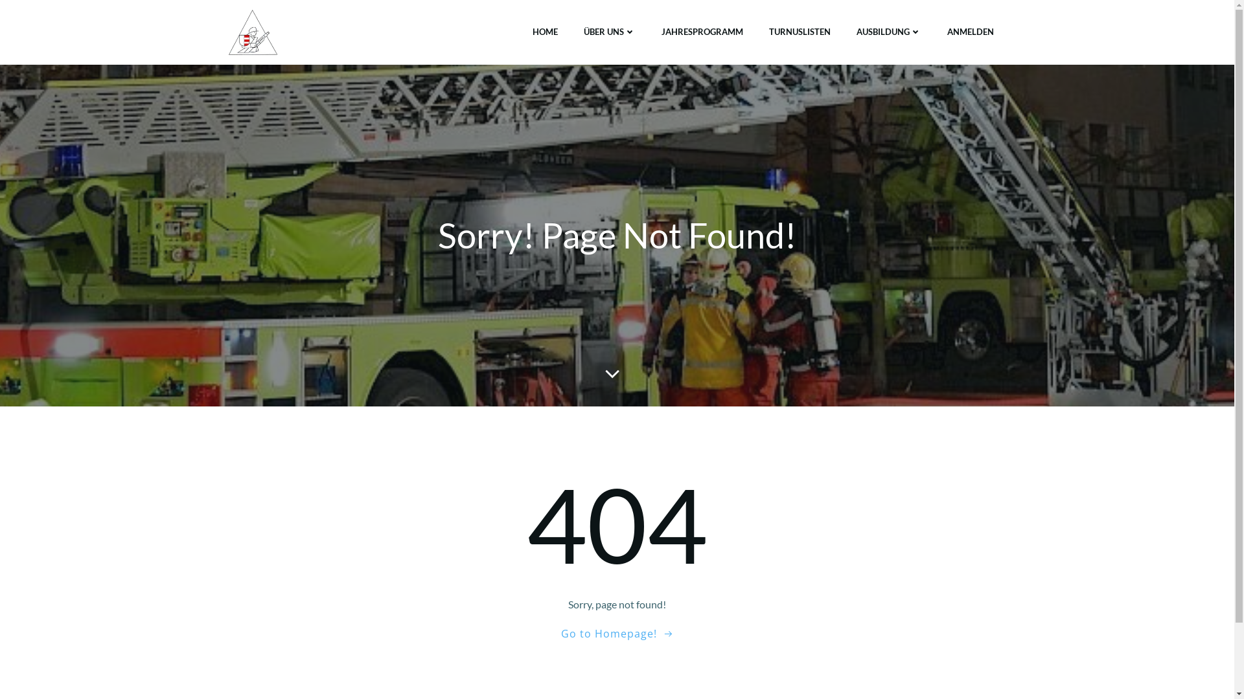 The image size is (1244, 699). I want to click on Go to Homepage!, so click(617, 633).